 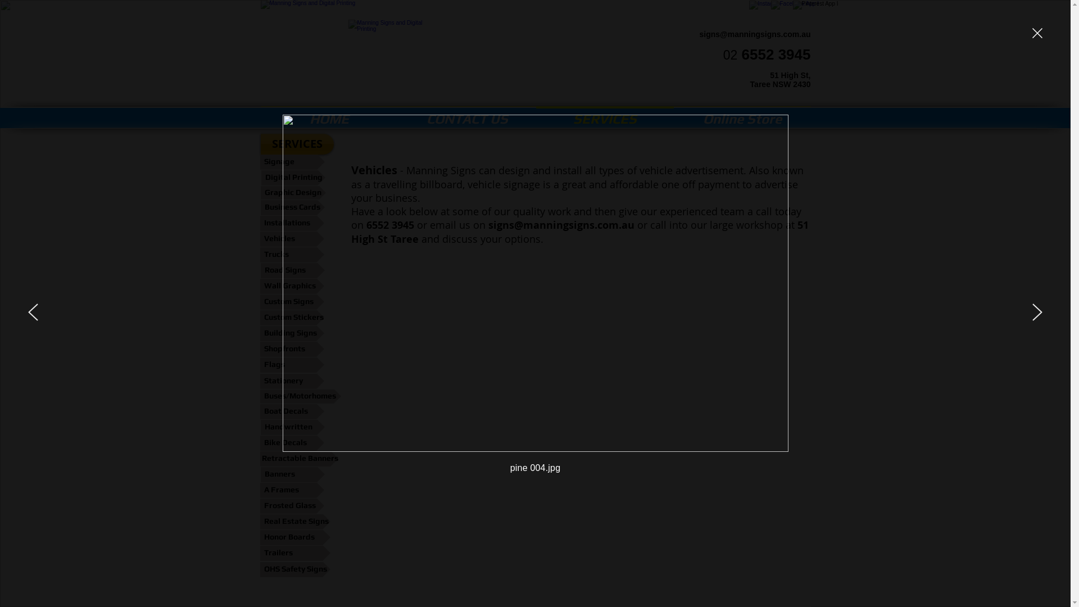 I want to click on Wall Graphics, so click(x=292, y=287).